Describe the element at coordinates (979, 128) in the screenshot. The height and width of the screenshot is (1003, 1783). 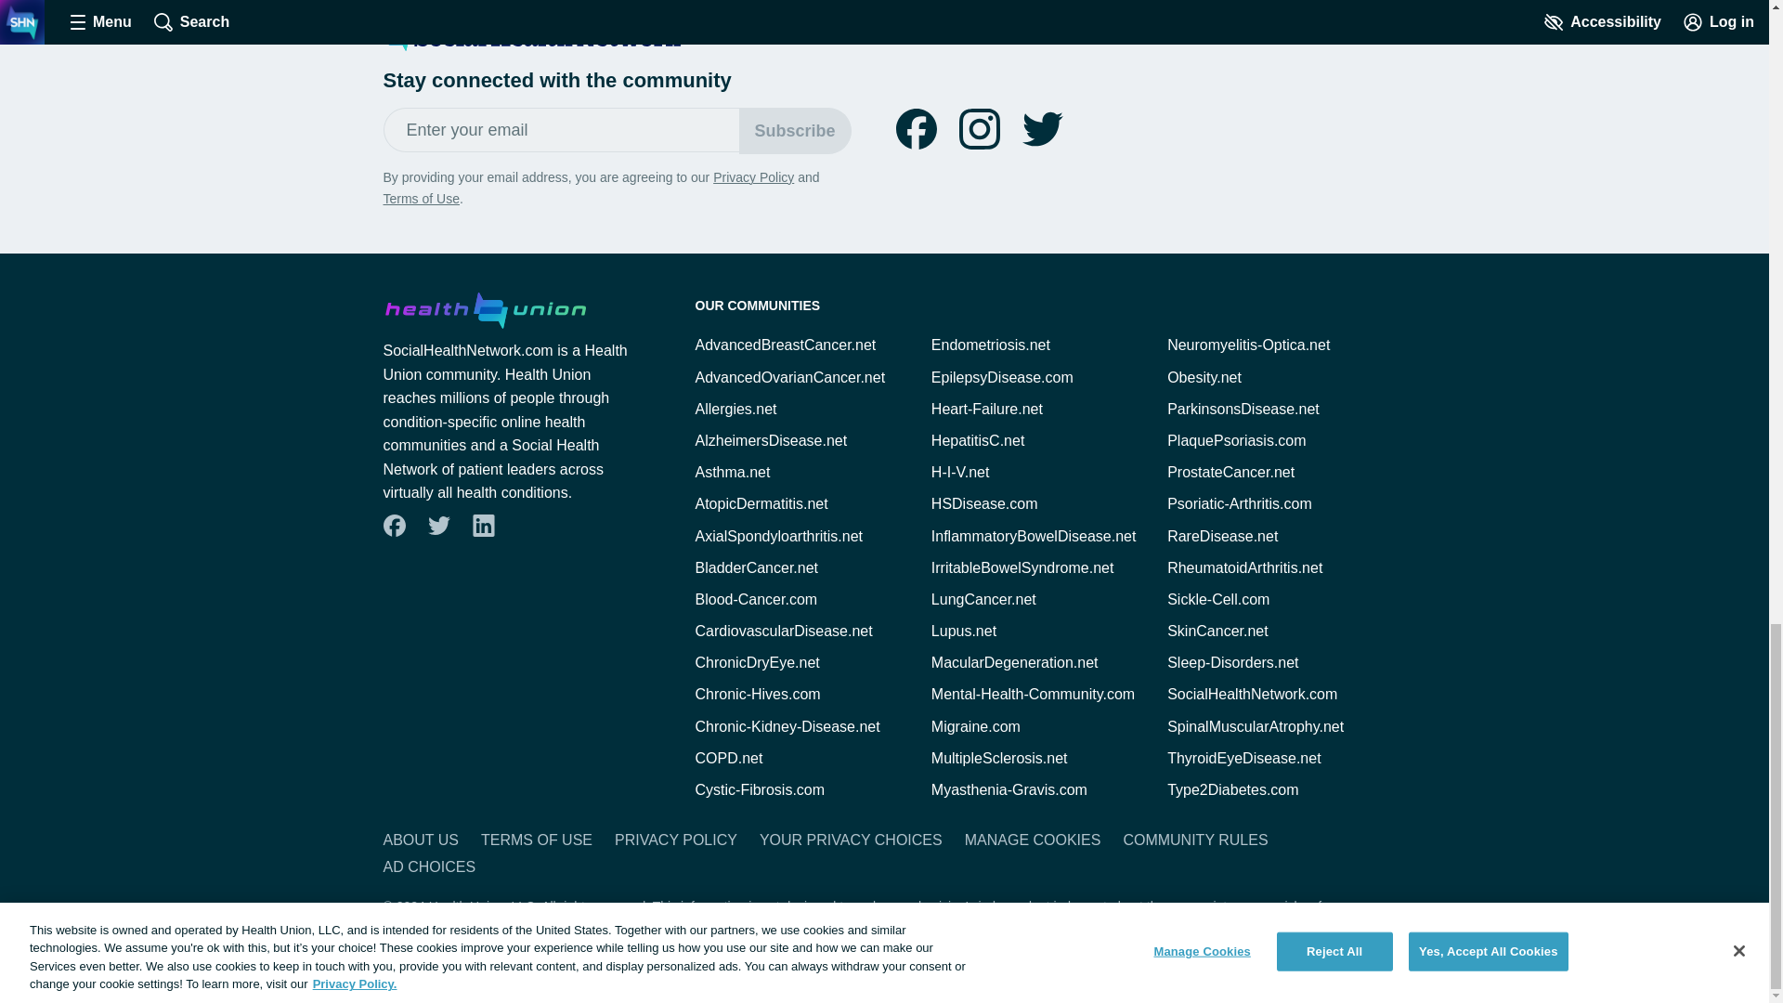
I see `Follow us on instagram` at that location.